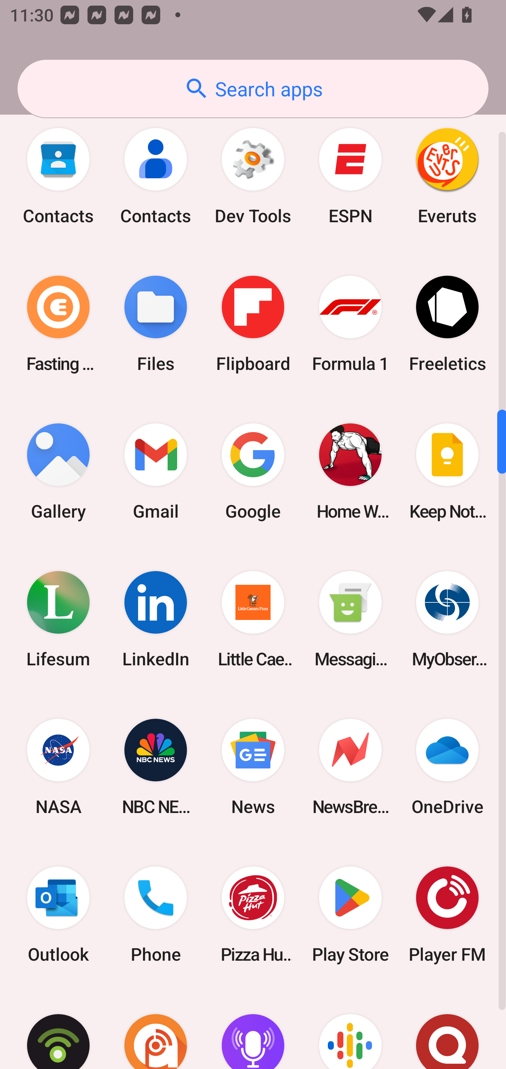 The width and height of the screenshot is (506, 1069). Describe the element at coordinates (253, 471) in the screenshot. I see `Google` at that location.